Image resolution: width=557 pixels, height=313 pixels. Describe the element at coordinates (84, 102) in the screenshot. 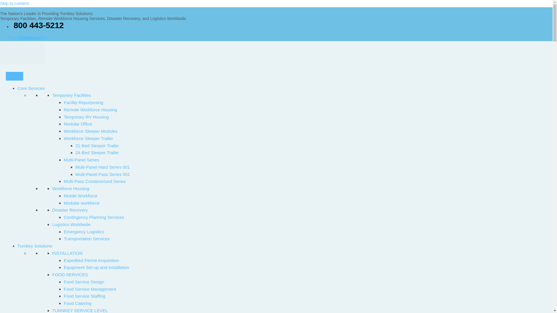

I see `Facility Repurposing` at that location.